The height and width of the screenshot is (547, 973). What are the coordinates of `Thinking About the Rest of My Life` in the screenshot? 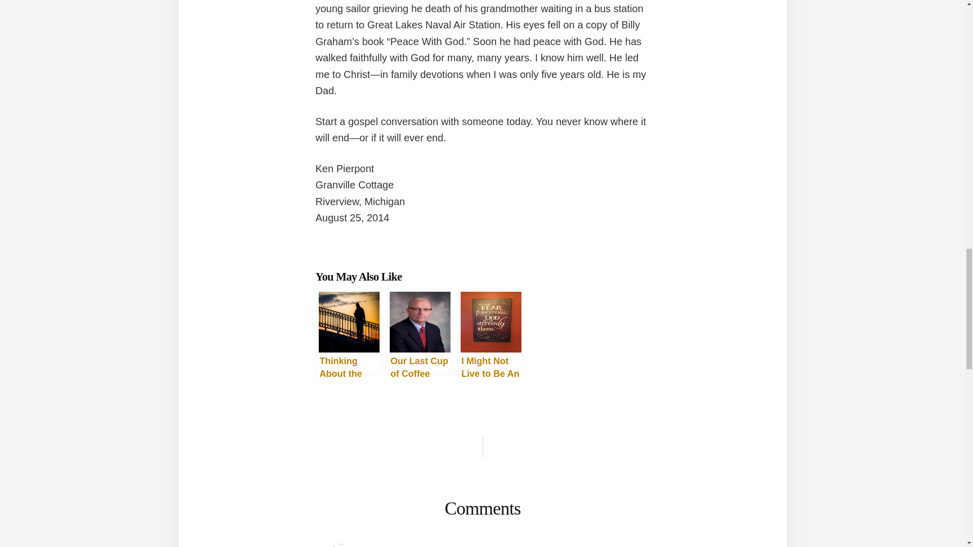 It's located at (348, 331).